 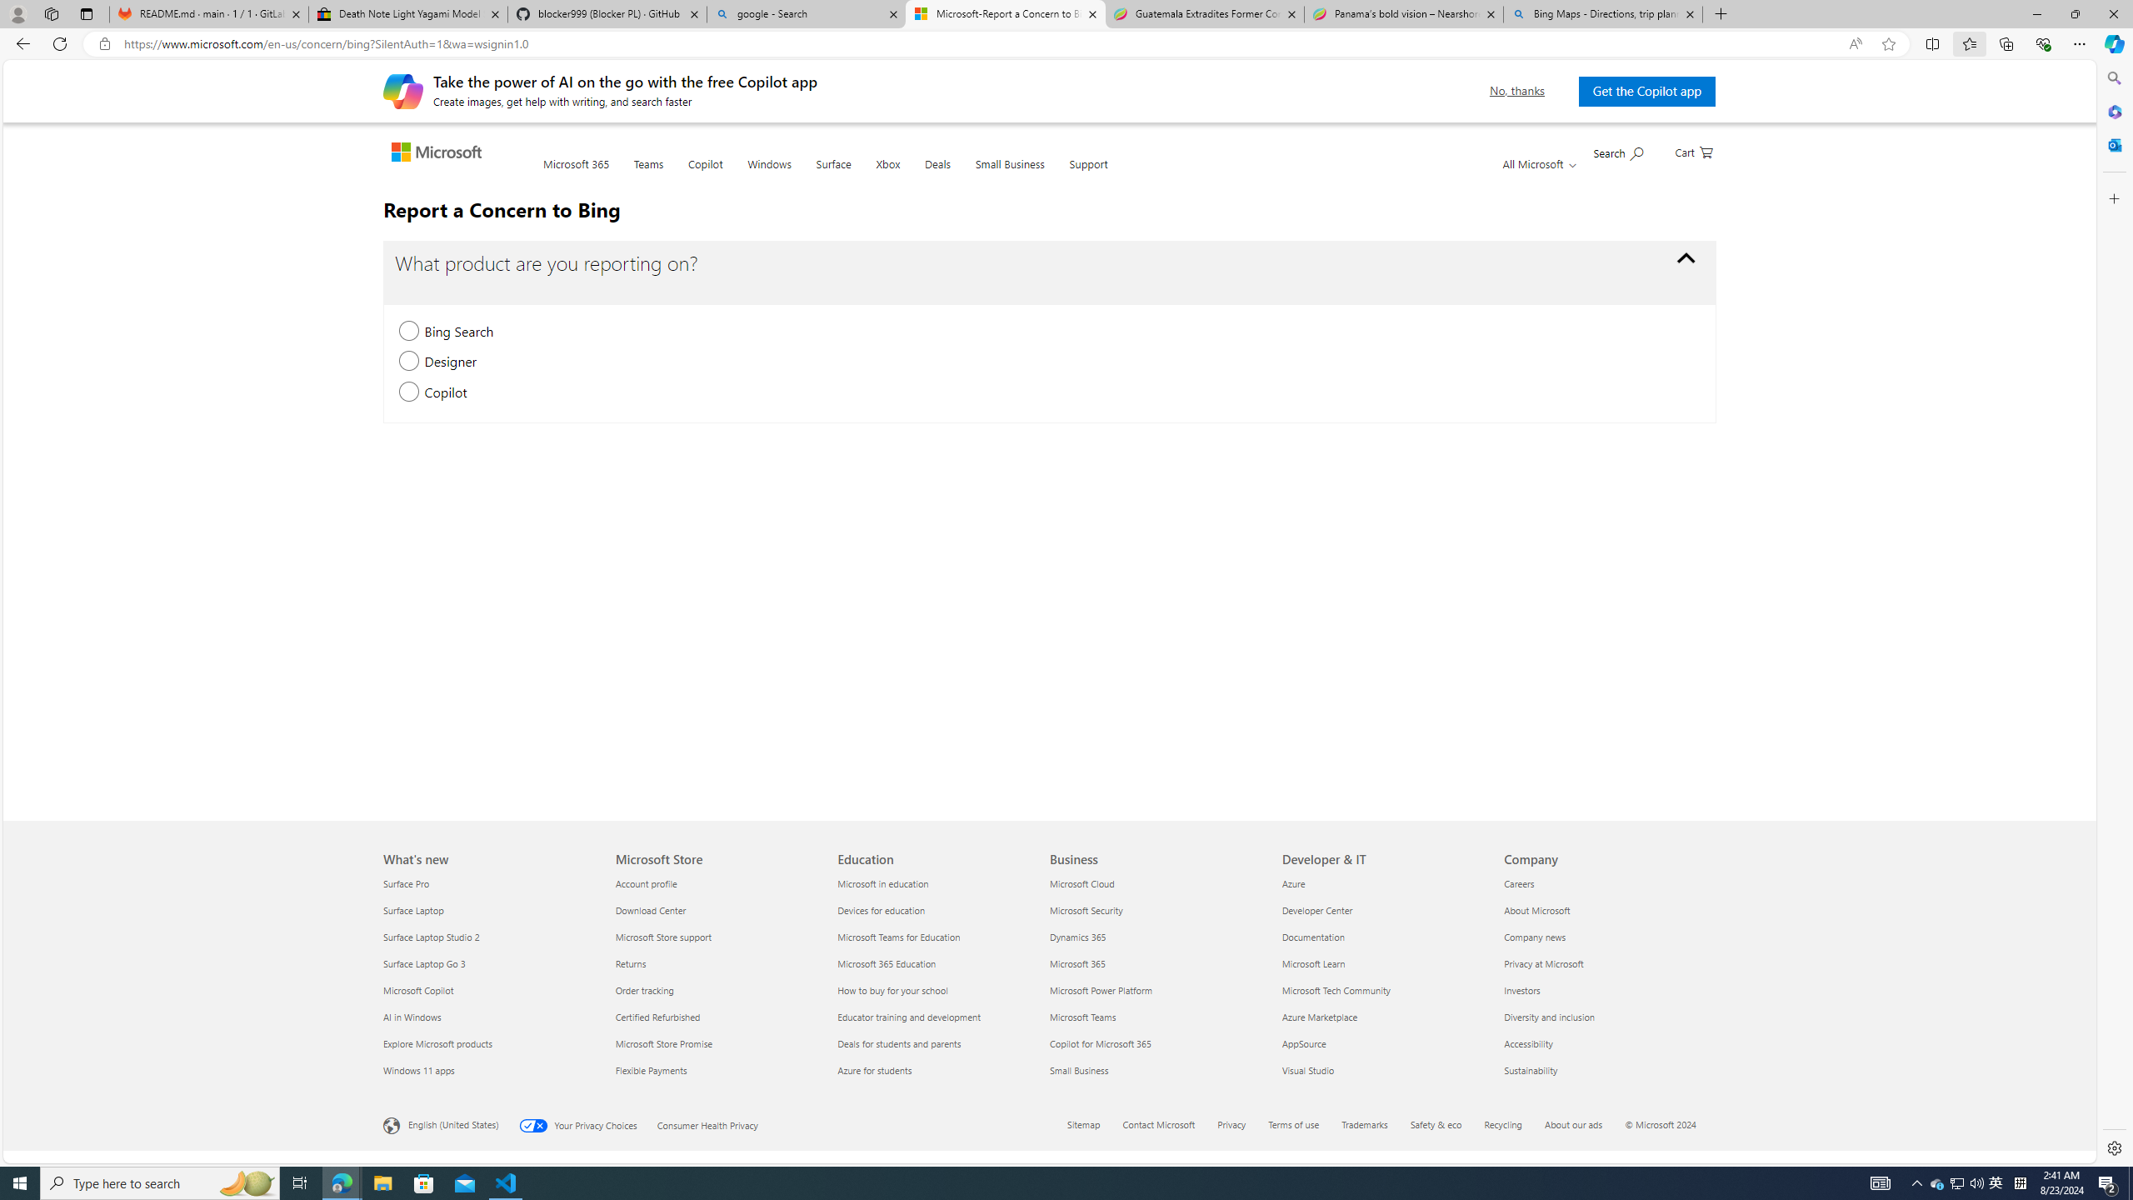 What do you see at coordinates (1535, 937) in the screenshot?
I see `Company news Company` at bounding box center [1535, 937].